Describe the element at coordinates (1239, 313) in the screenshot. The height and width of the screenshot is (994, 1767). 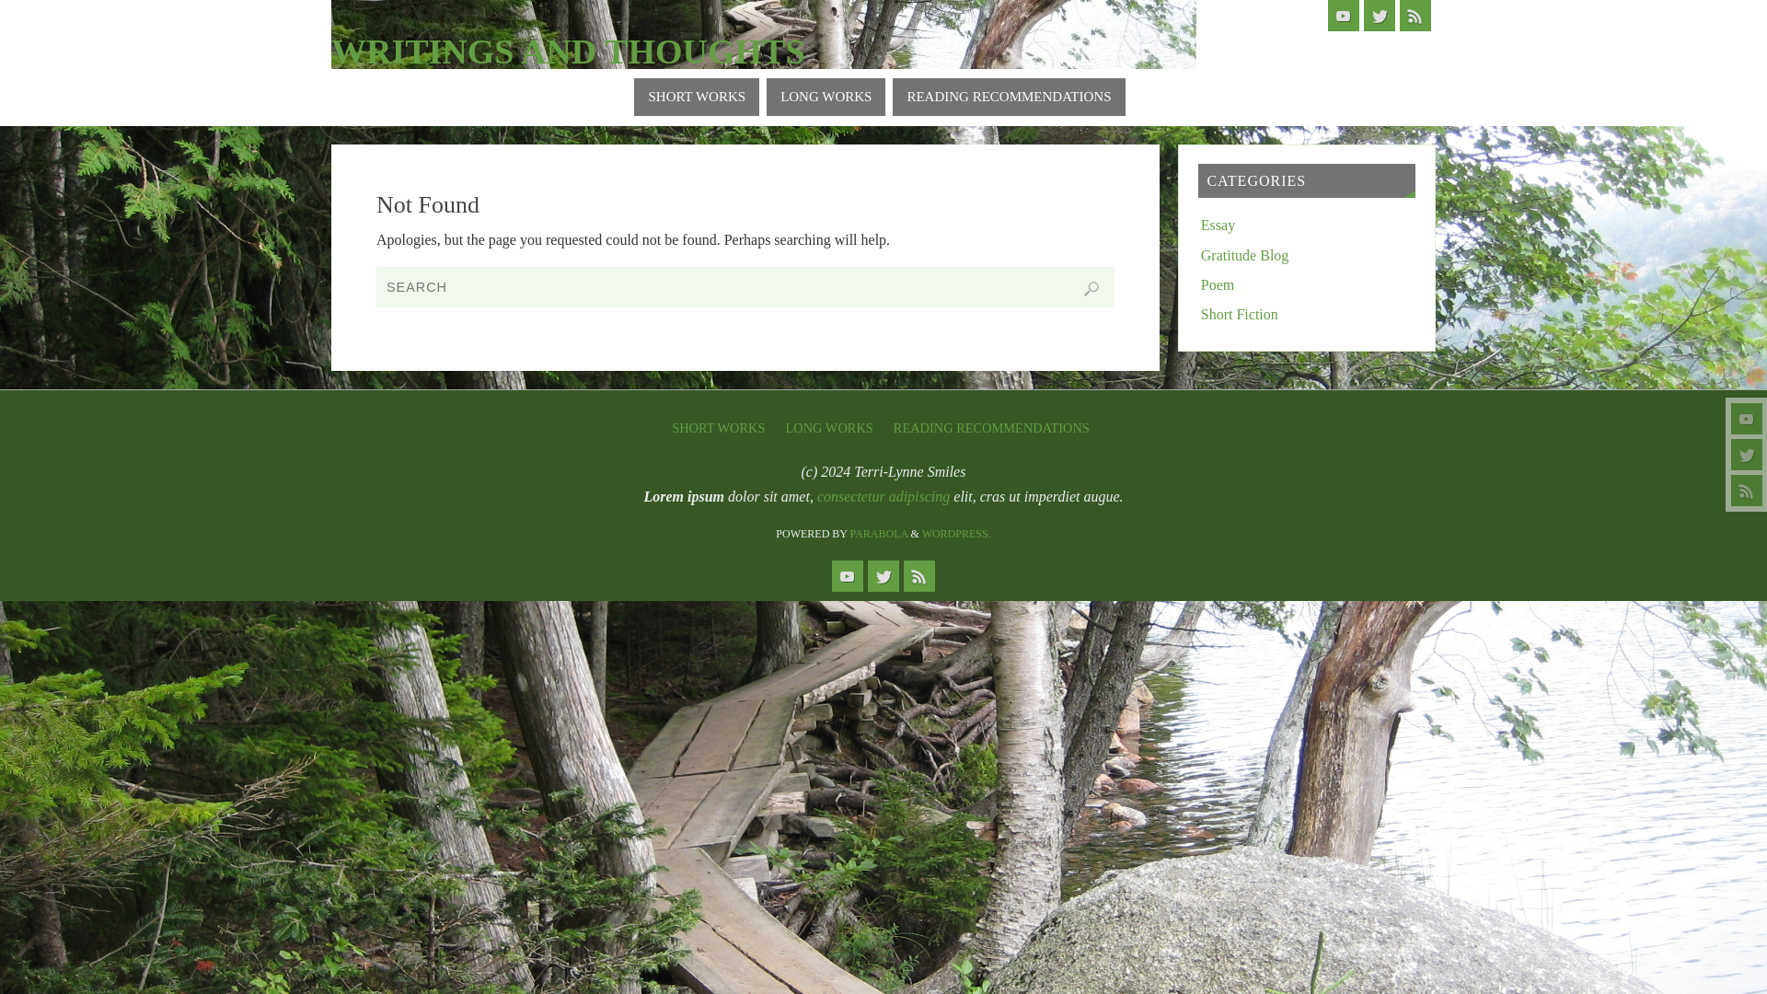
I see `Short Fiction` at that location.